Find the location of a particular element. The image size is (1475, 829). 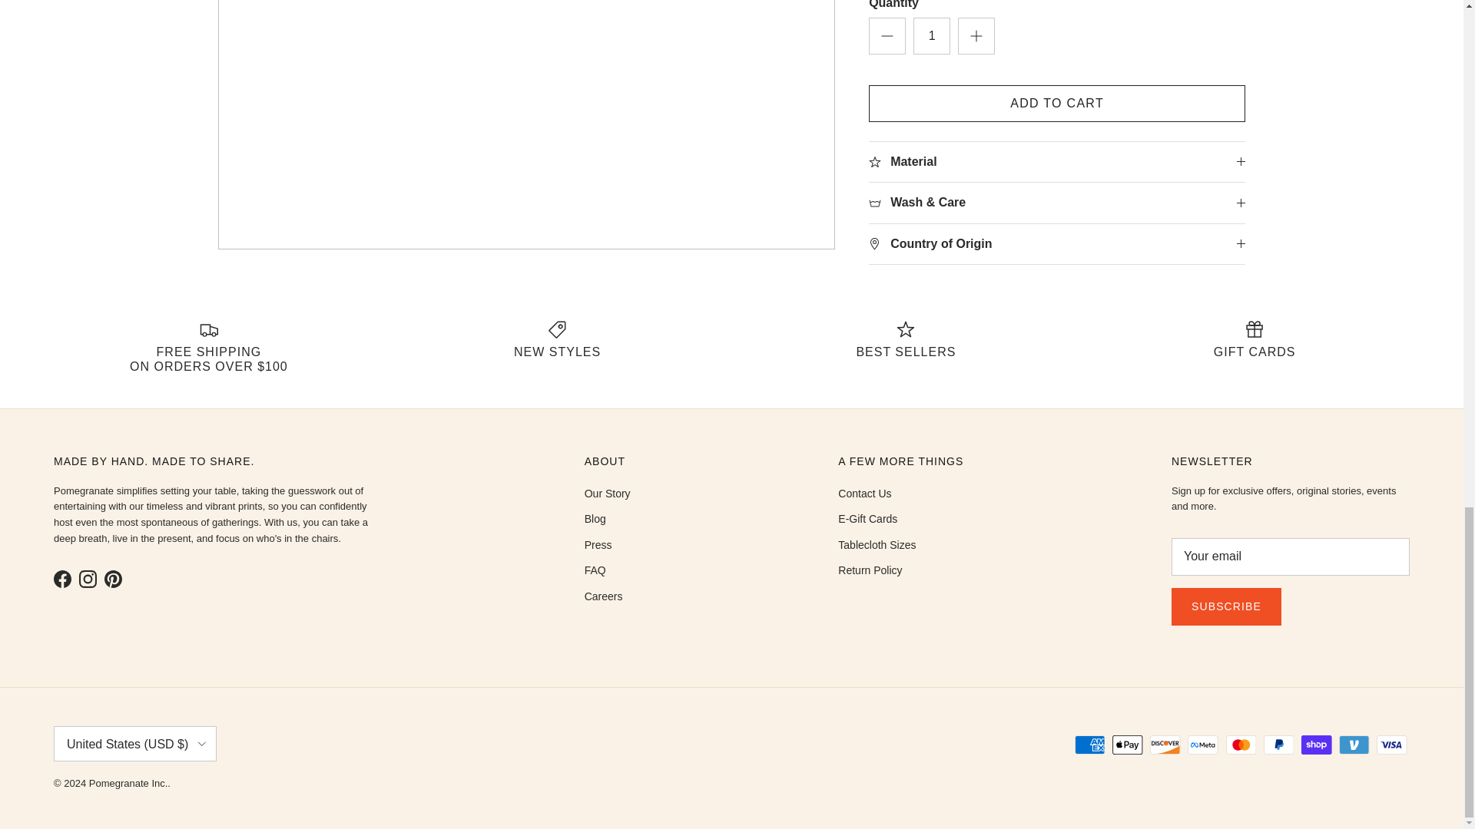

Pomegranate Inc. on Pinterest is located at coordinates (114, 579).